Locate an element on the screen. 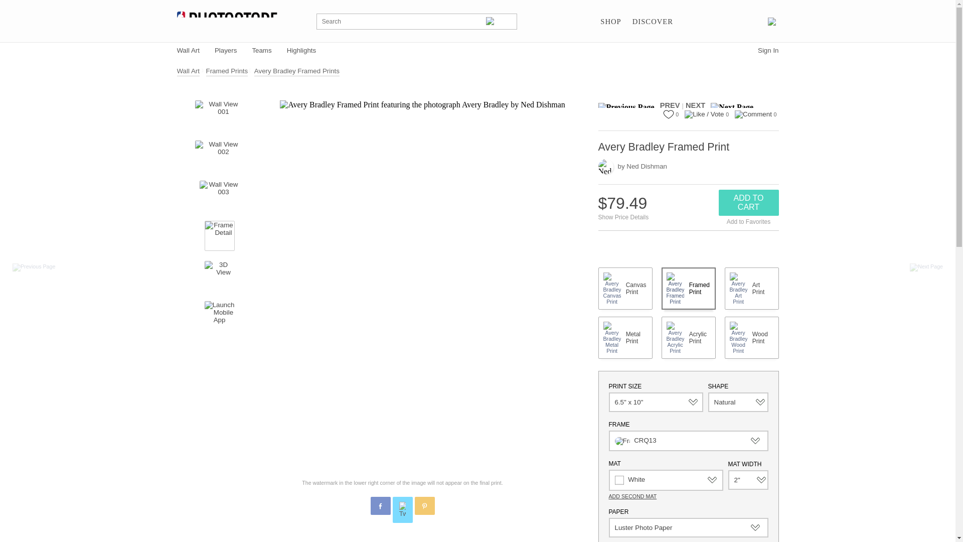  Frame Detail is located at coordinates (220, 236).